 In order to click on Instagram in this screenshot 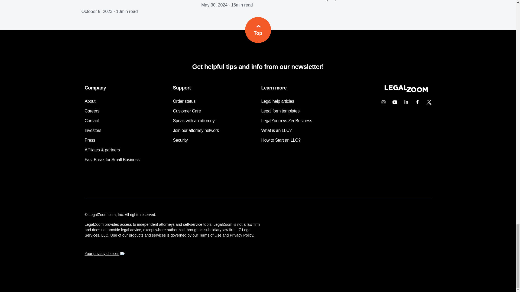, I will do `click(383, 102)`.